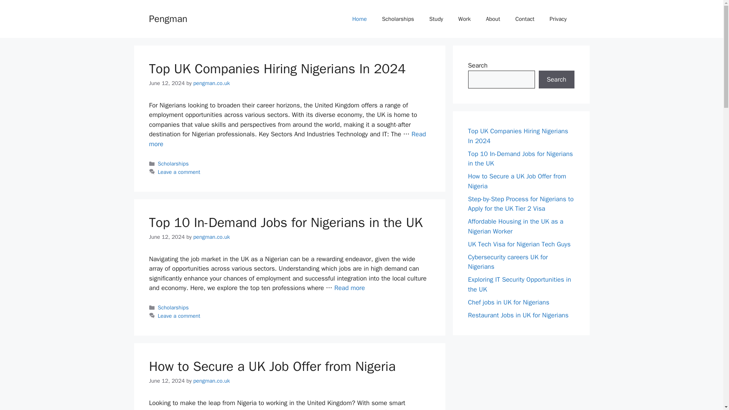 The image size is (729, 410). I want to click on Home, so click(360, 19).